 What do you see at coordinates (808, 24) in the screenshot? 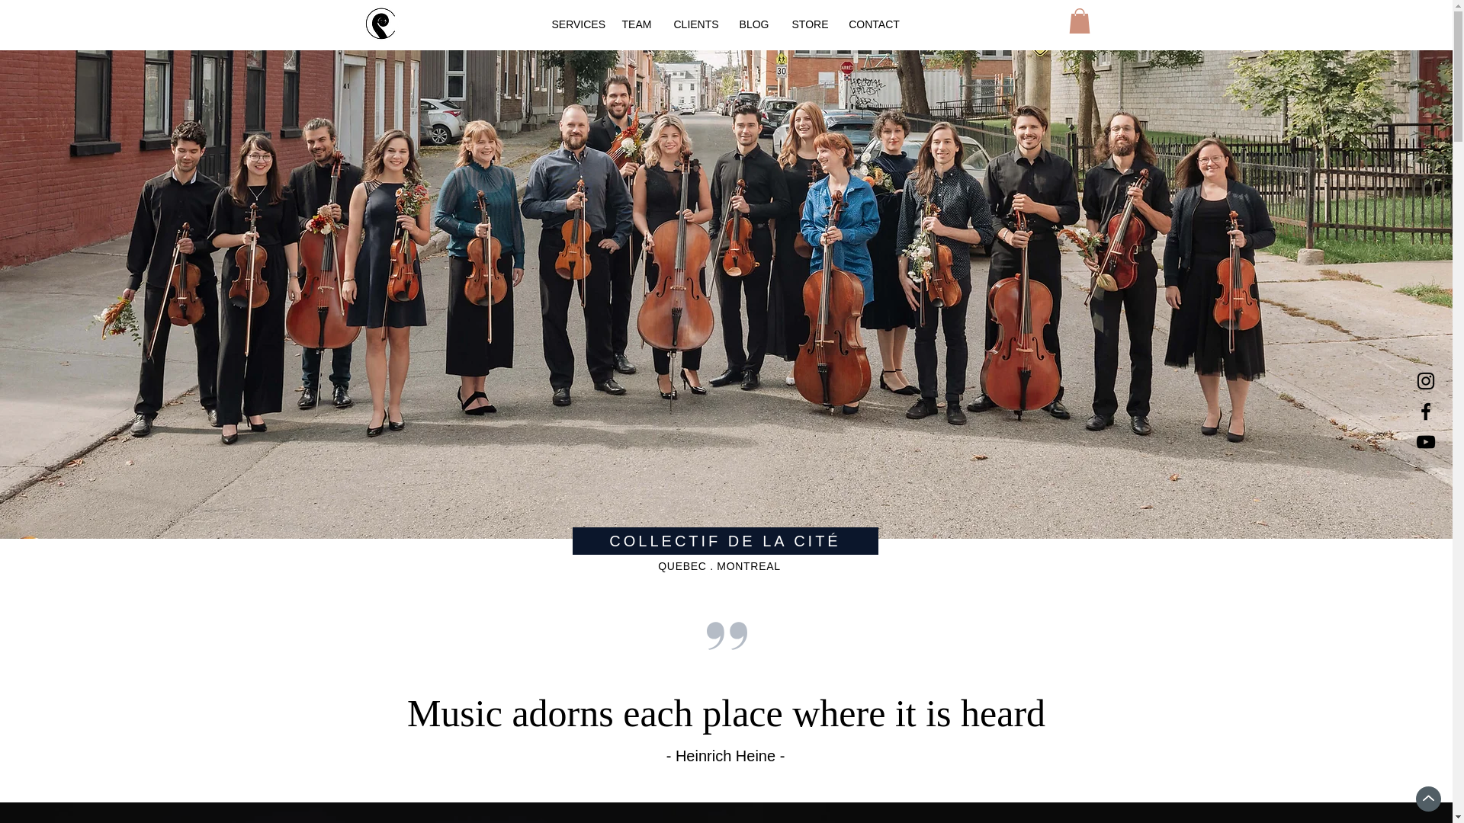
I see `STORE` at bounding box center [808, 24].